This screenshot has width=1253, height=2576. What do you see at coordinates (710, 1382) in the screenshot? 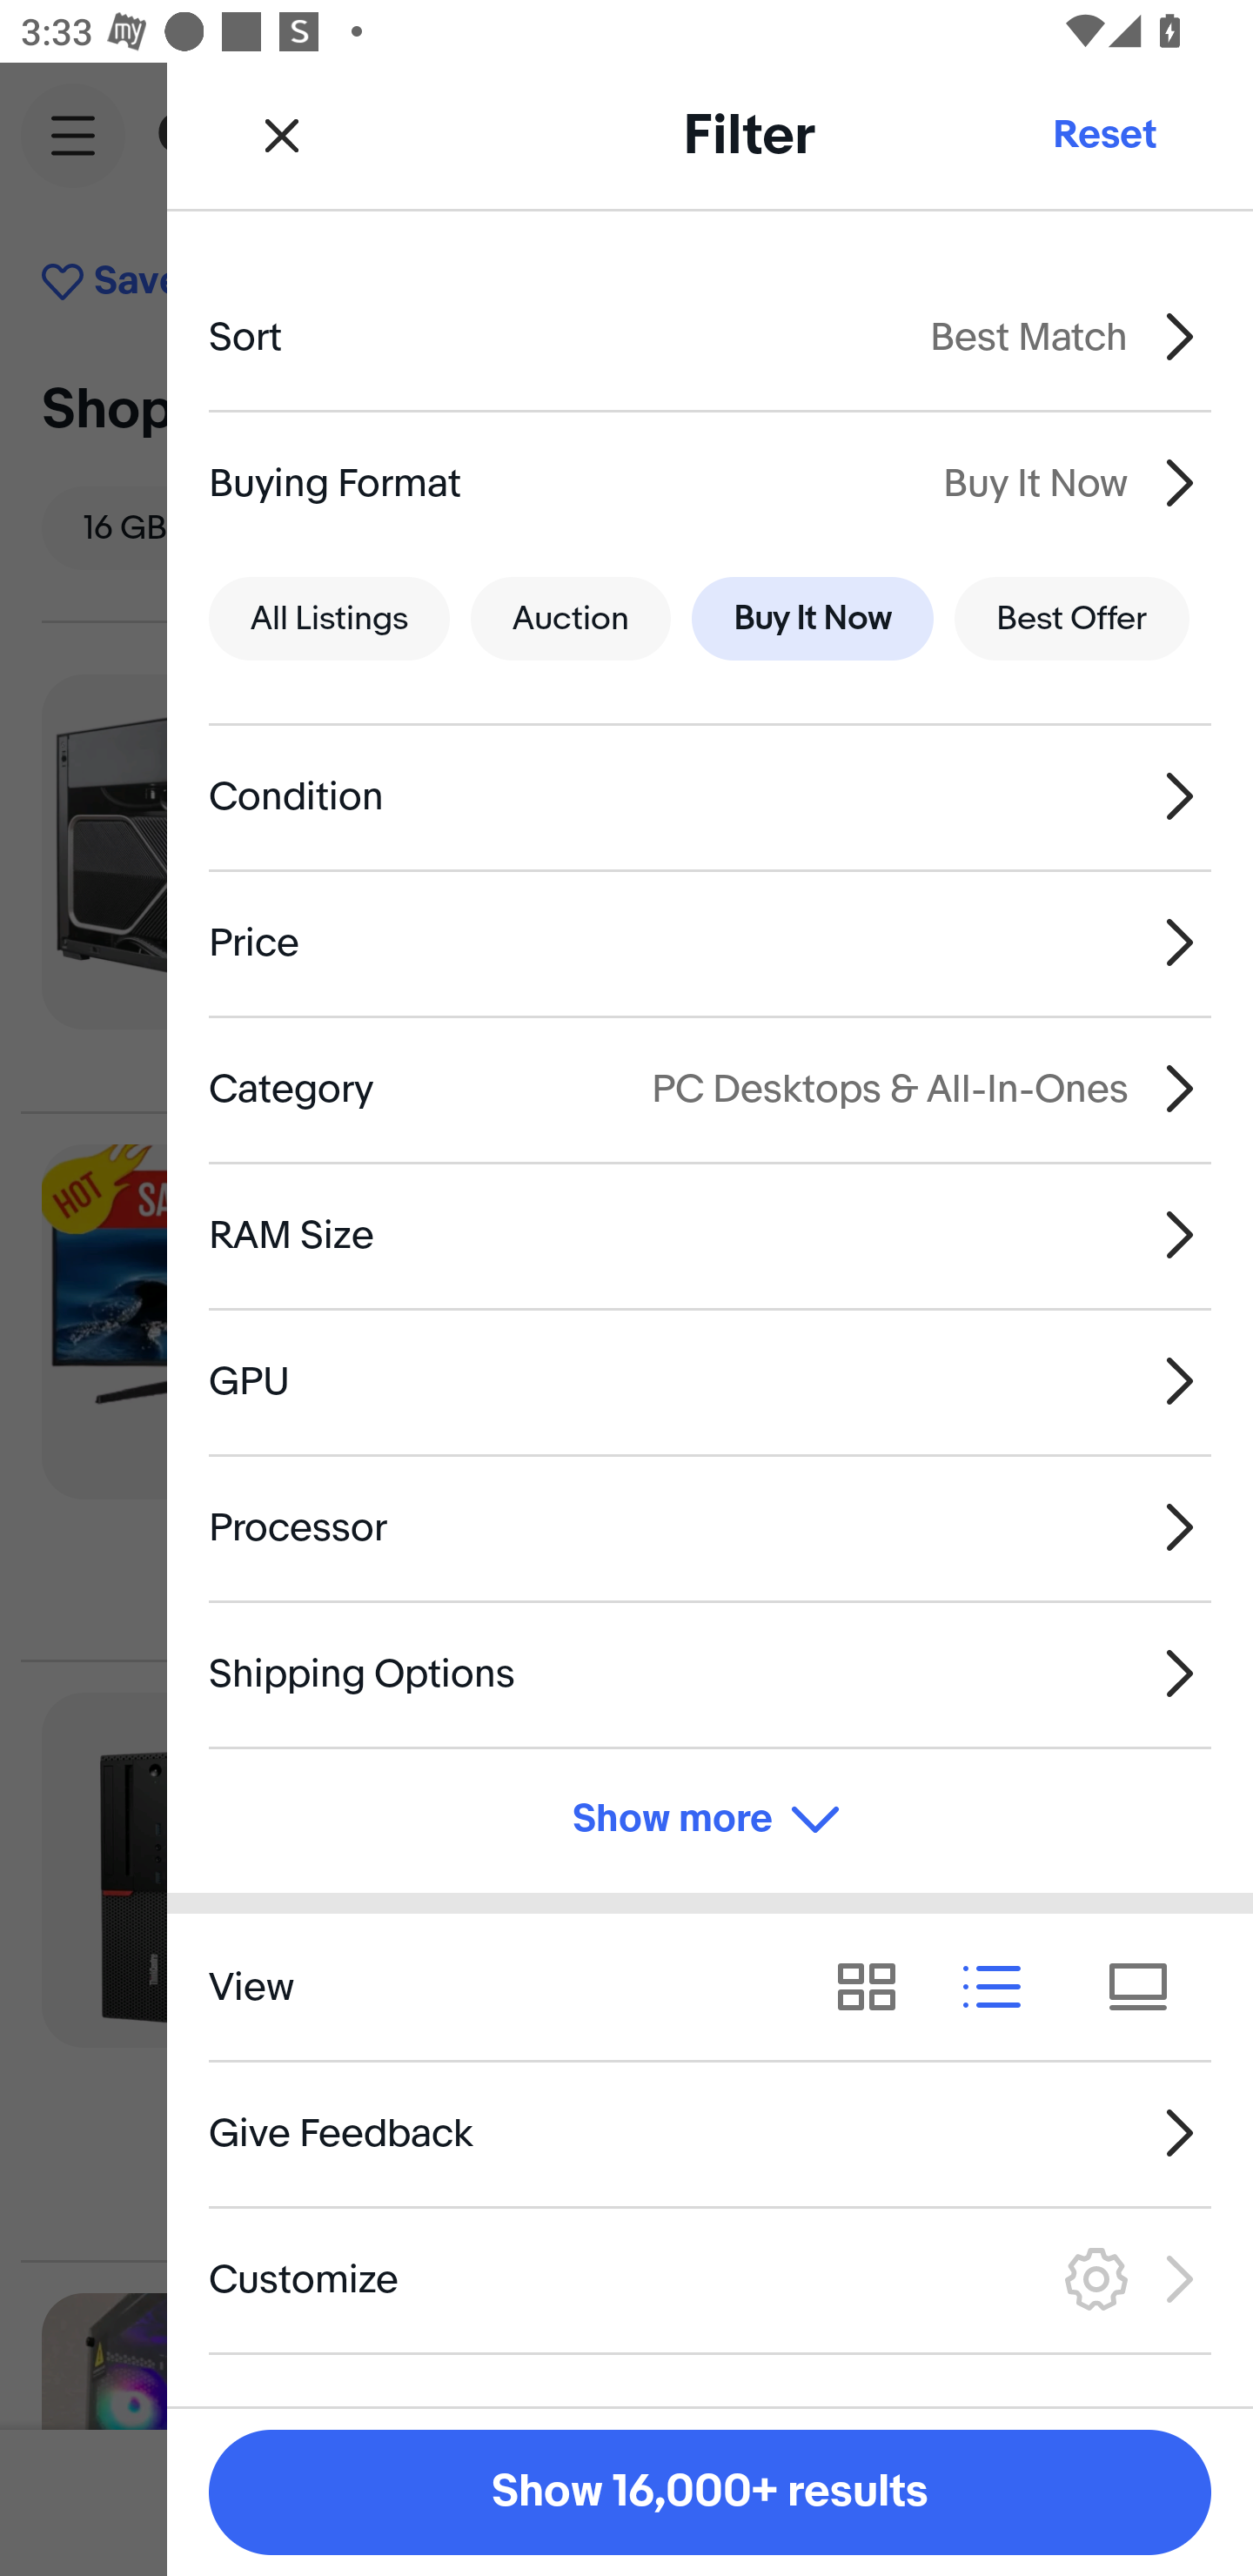
I see `GPU` at bounding box center [710, 1382].